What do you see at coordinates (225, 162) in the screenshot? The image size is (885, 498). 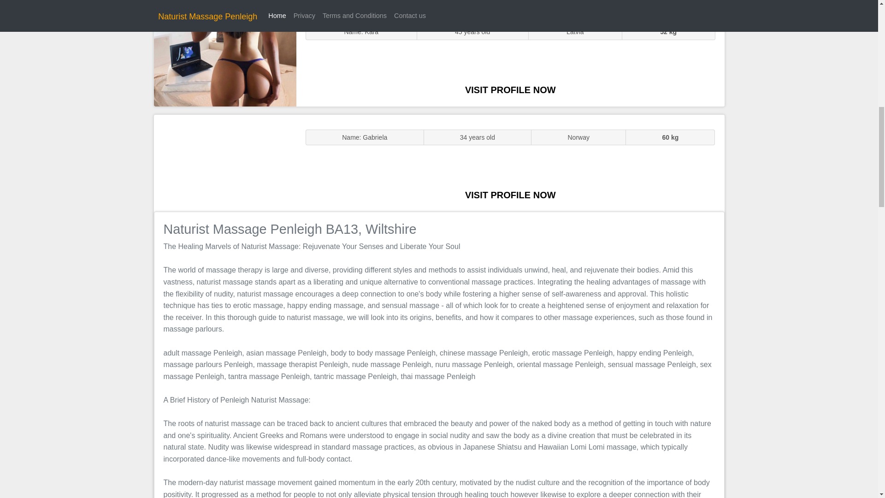 I see `Massage` at bounding box center [225, 162].